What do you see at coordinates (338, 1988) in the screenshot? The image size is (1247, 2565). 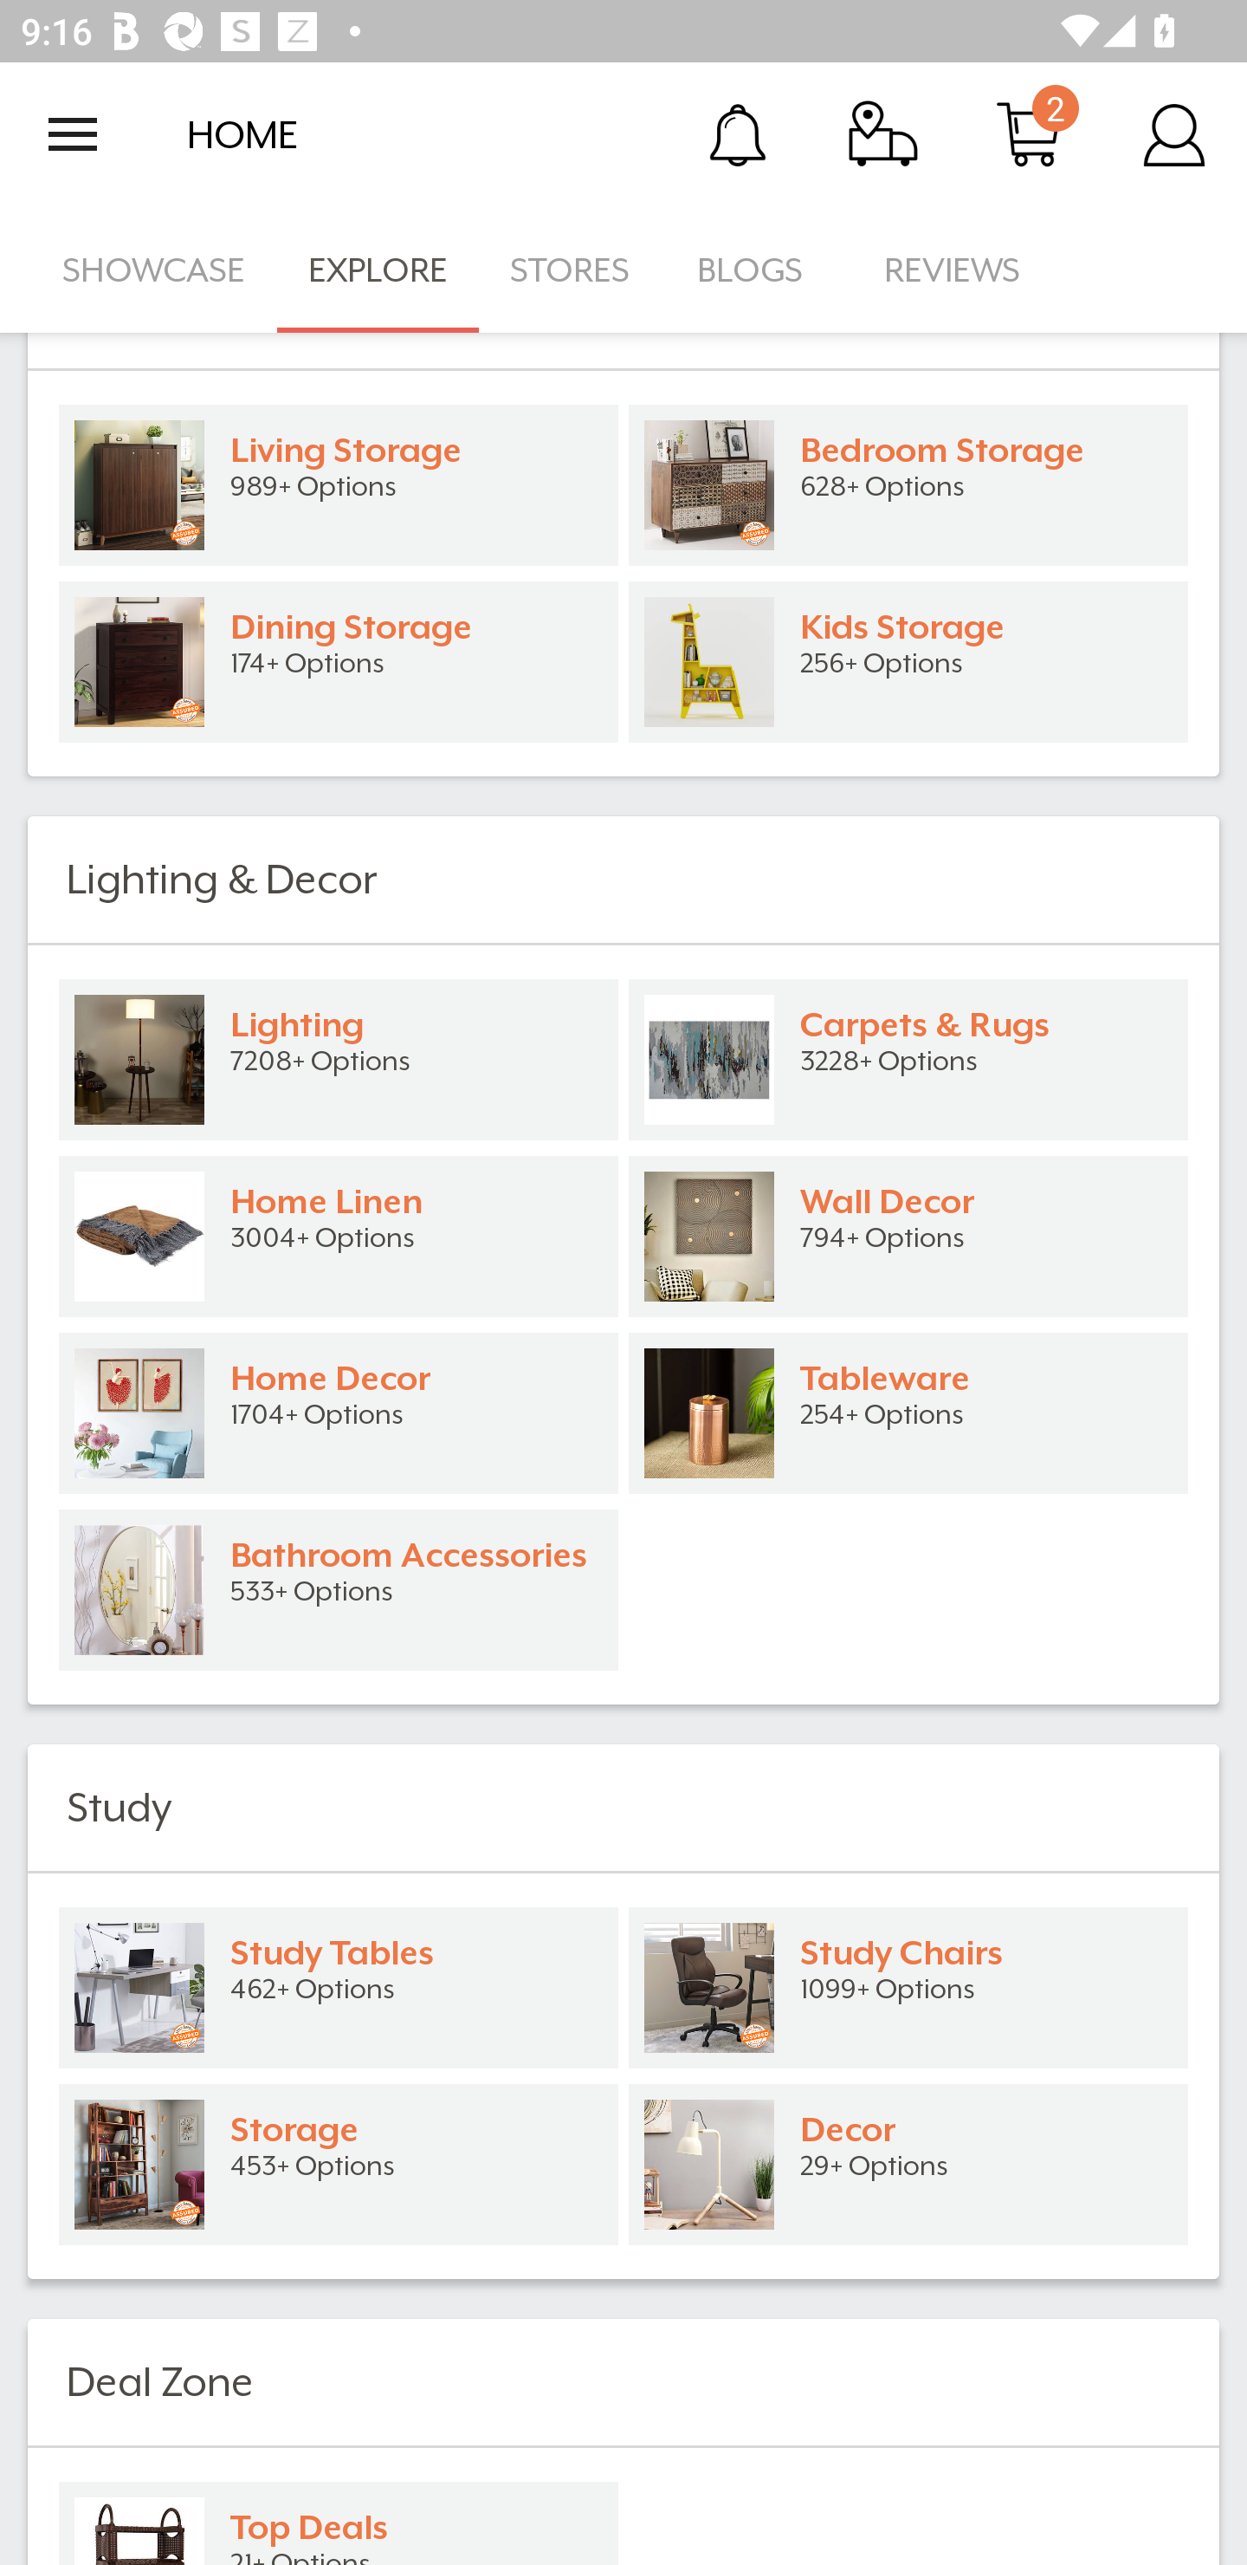 I see `Study Tables 462+ Options` at bounding box center [338, 1988].